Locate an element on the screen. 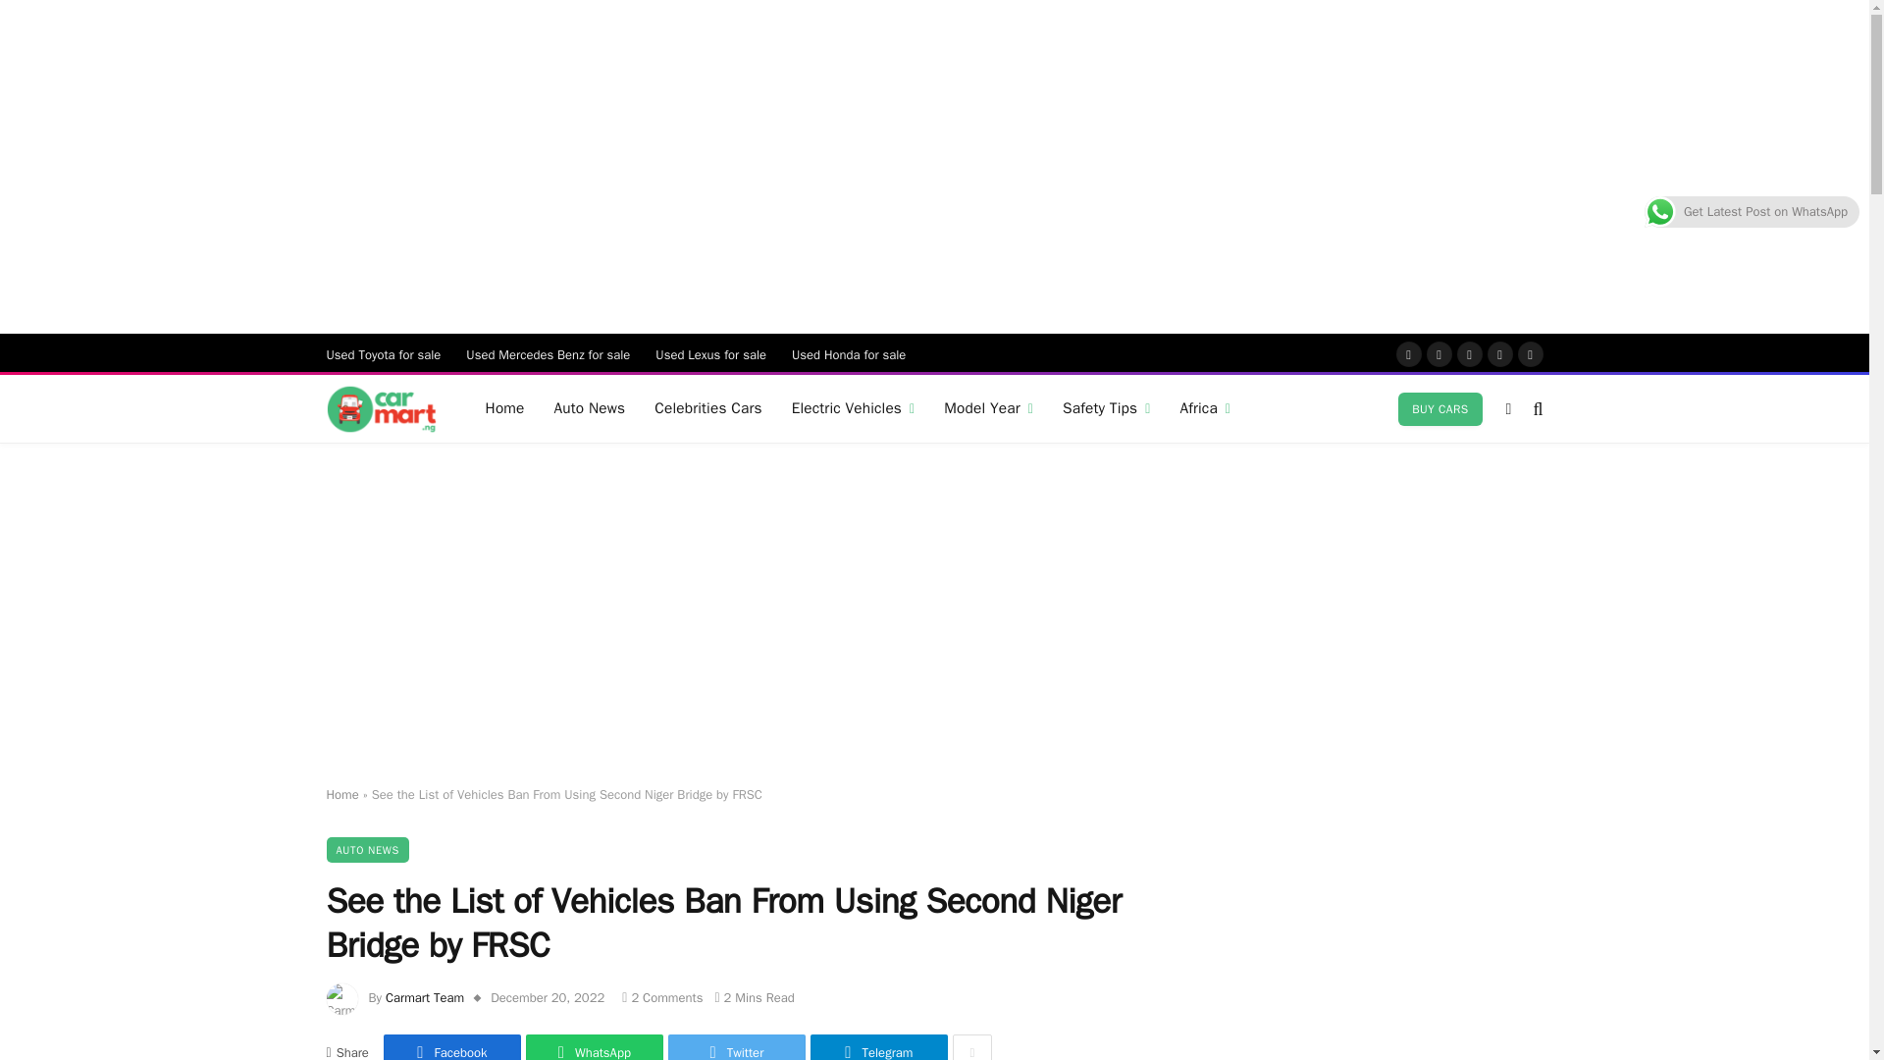  Used Lexus for sale is located at coordinates (710, 354).